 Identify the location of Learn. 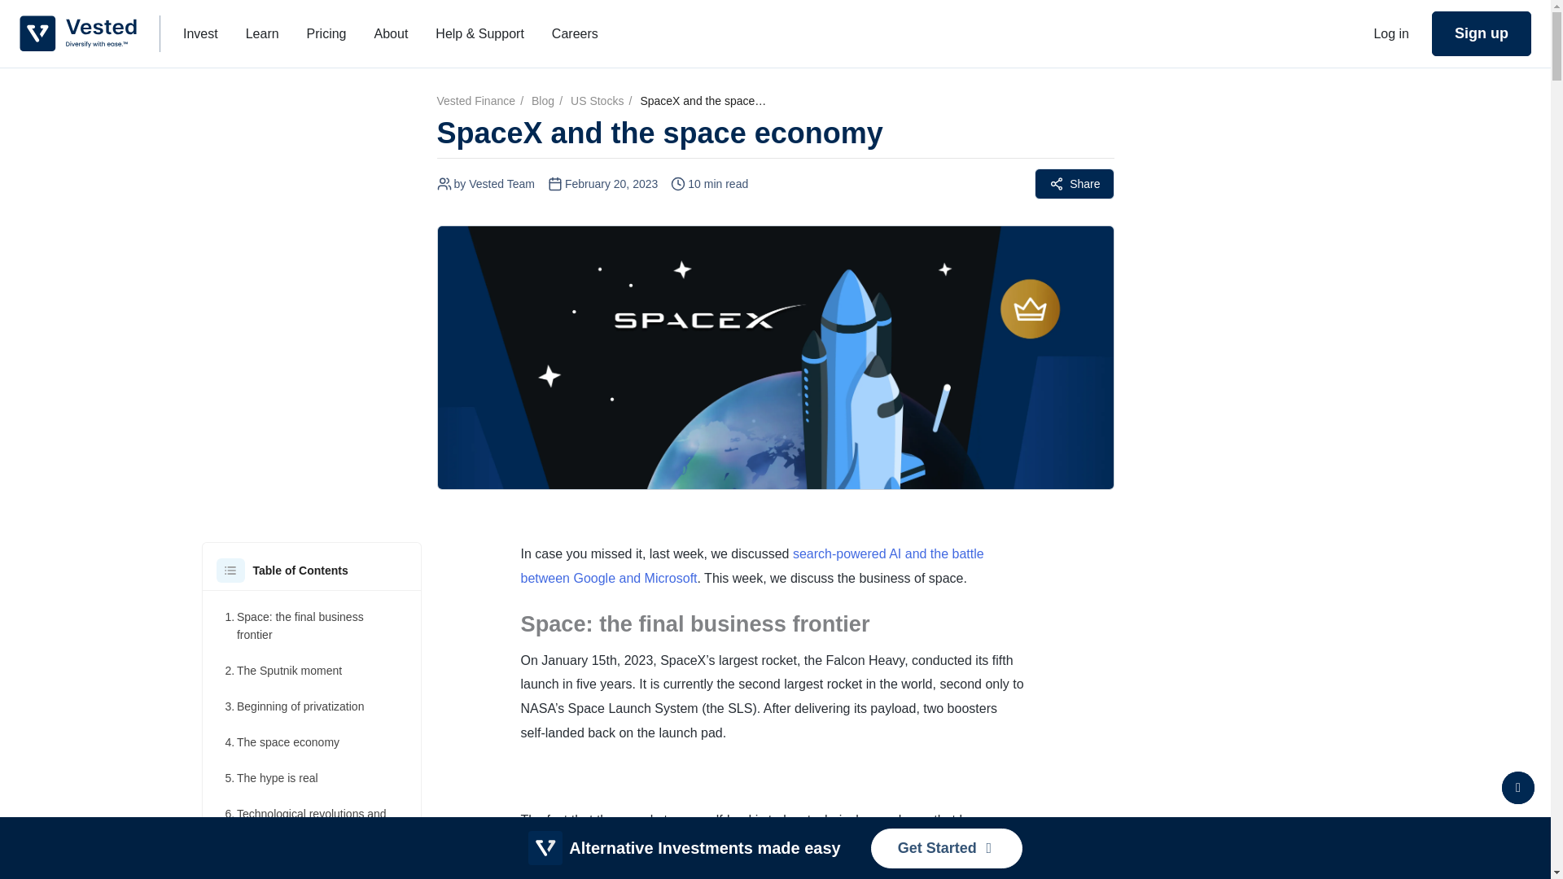
(262, 33).